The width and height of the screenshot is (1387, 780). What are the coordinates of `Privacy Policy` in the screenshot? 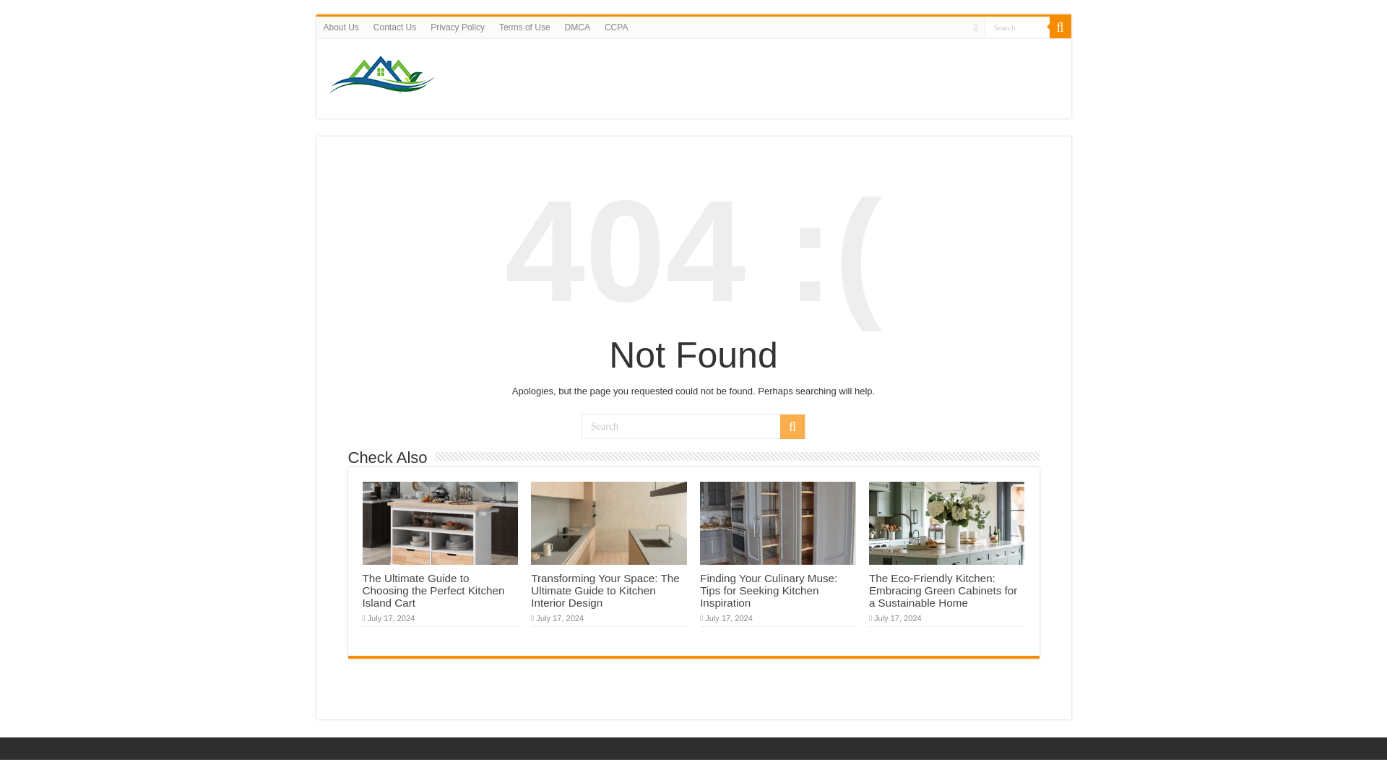 It's located at (457, 27).